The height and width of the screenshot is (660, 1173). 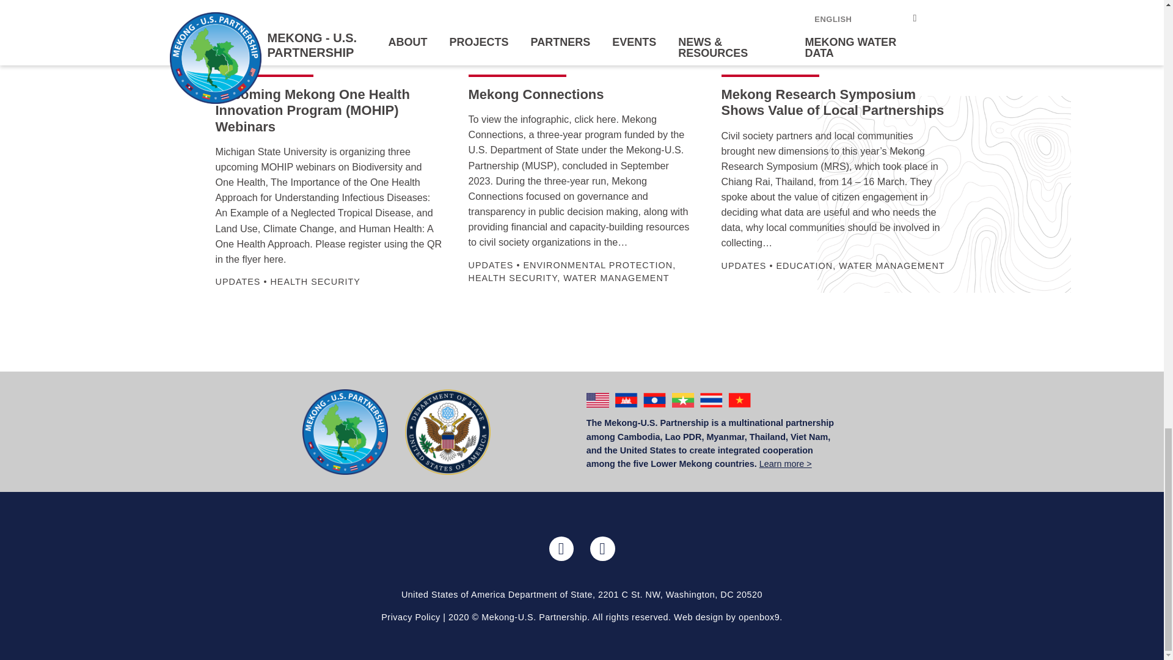 What do you see at coordinates (832, 102) in the screenshot?
I see `Mekong Research Symposium Shows Value of Local Partnerships` at bounding box center [832, 102].